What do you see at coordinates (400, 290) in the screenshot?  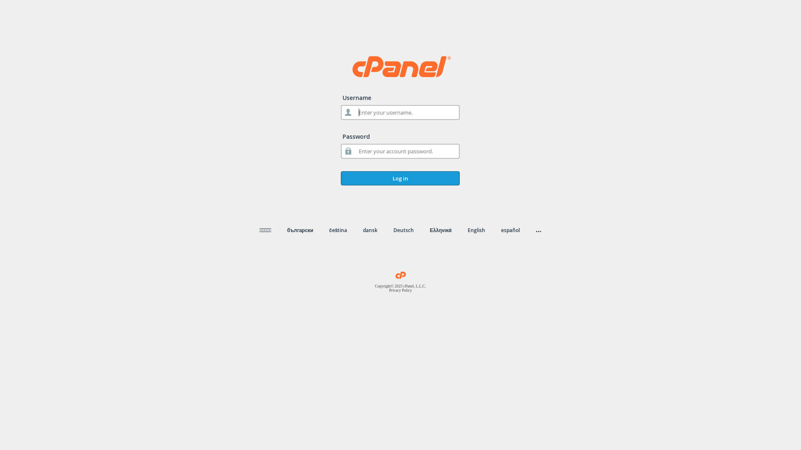 I see `Privacy Policy` at bounding box center [400, 290].